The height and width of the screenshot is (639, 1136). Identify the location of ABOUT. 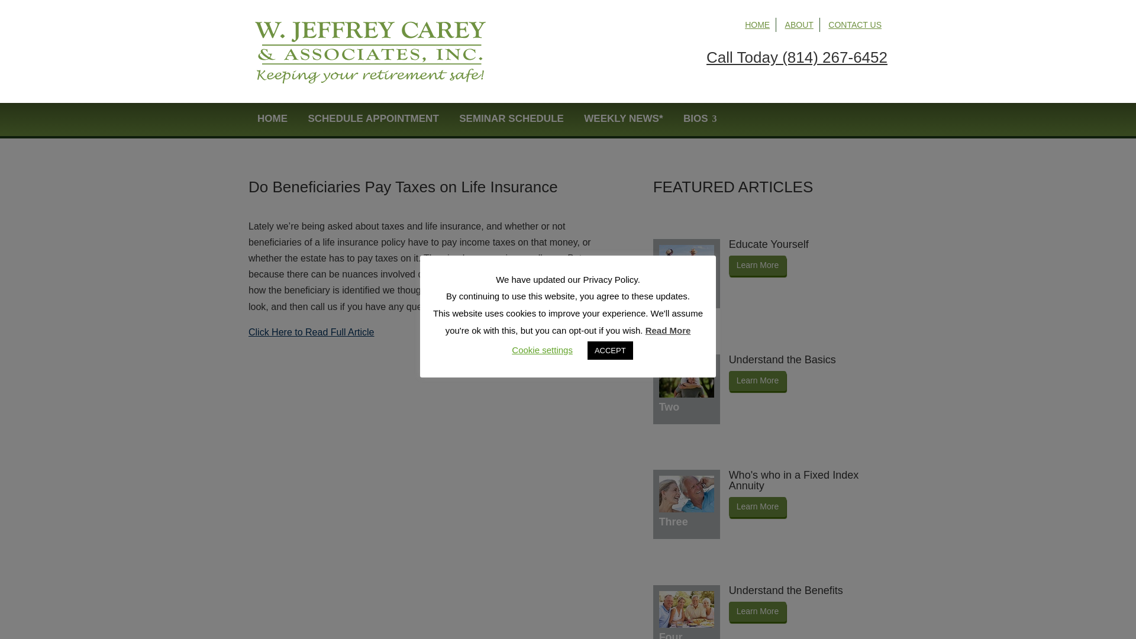
(799, 24).